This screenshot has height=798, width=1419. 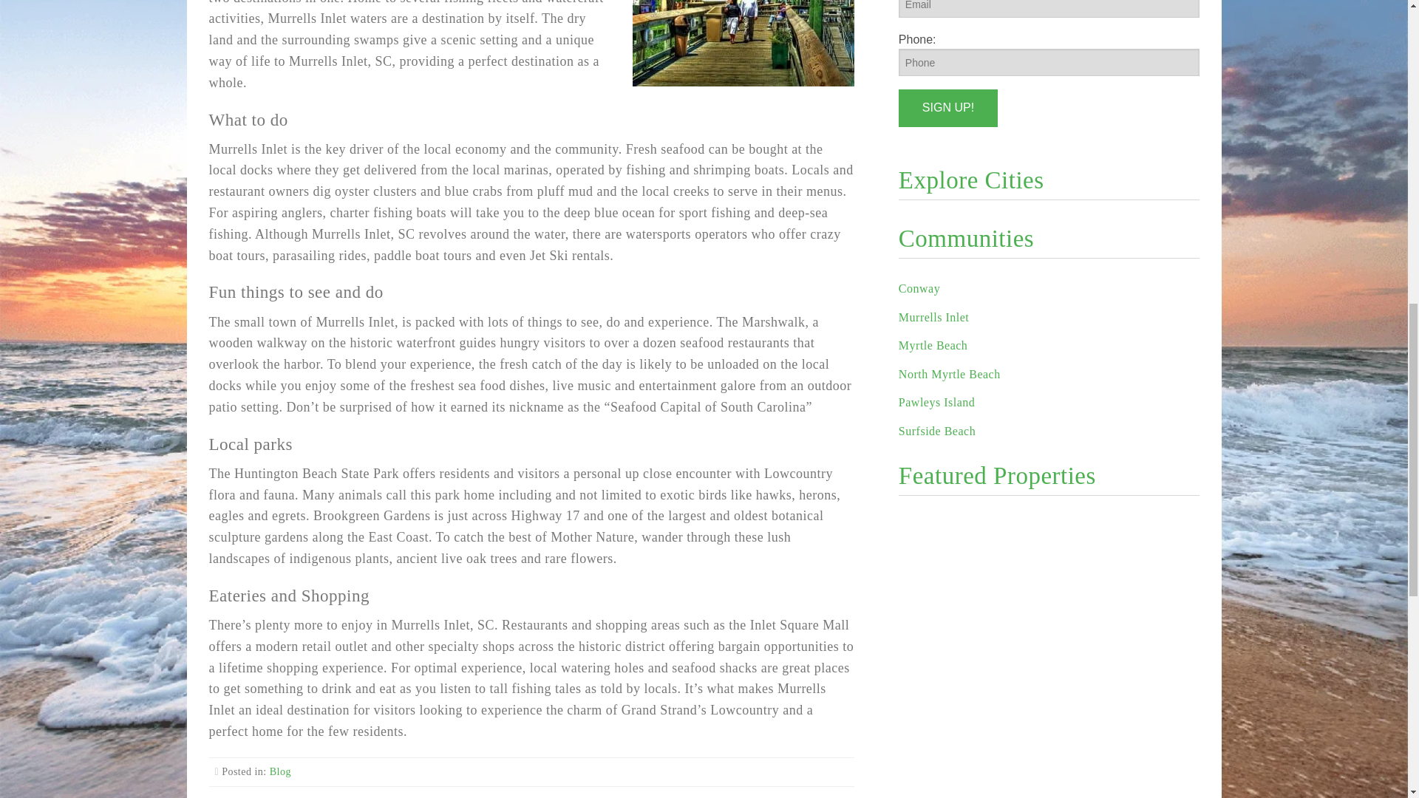 What do you see at coordinates (949, 374) in the screenshot?
I see `North Myrtle Beach` at bounding box center [949, 374].